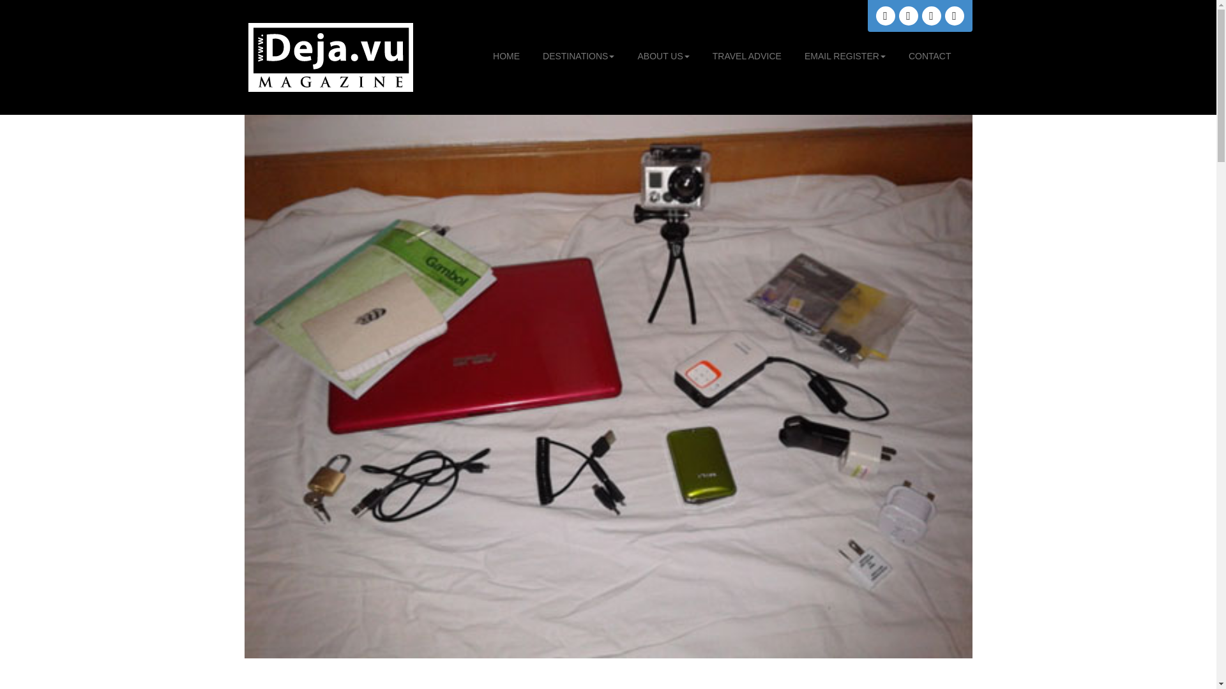 This screenshot has width=1226, height=689. I want to click on ABOUT US, so click(663, 56).